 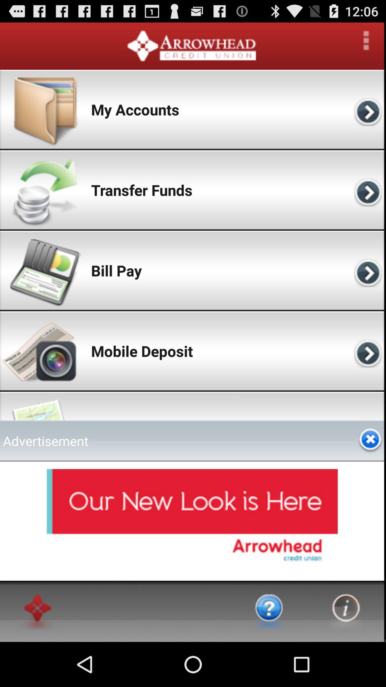 I want to click on close the article, so click(x=370, y=441).